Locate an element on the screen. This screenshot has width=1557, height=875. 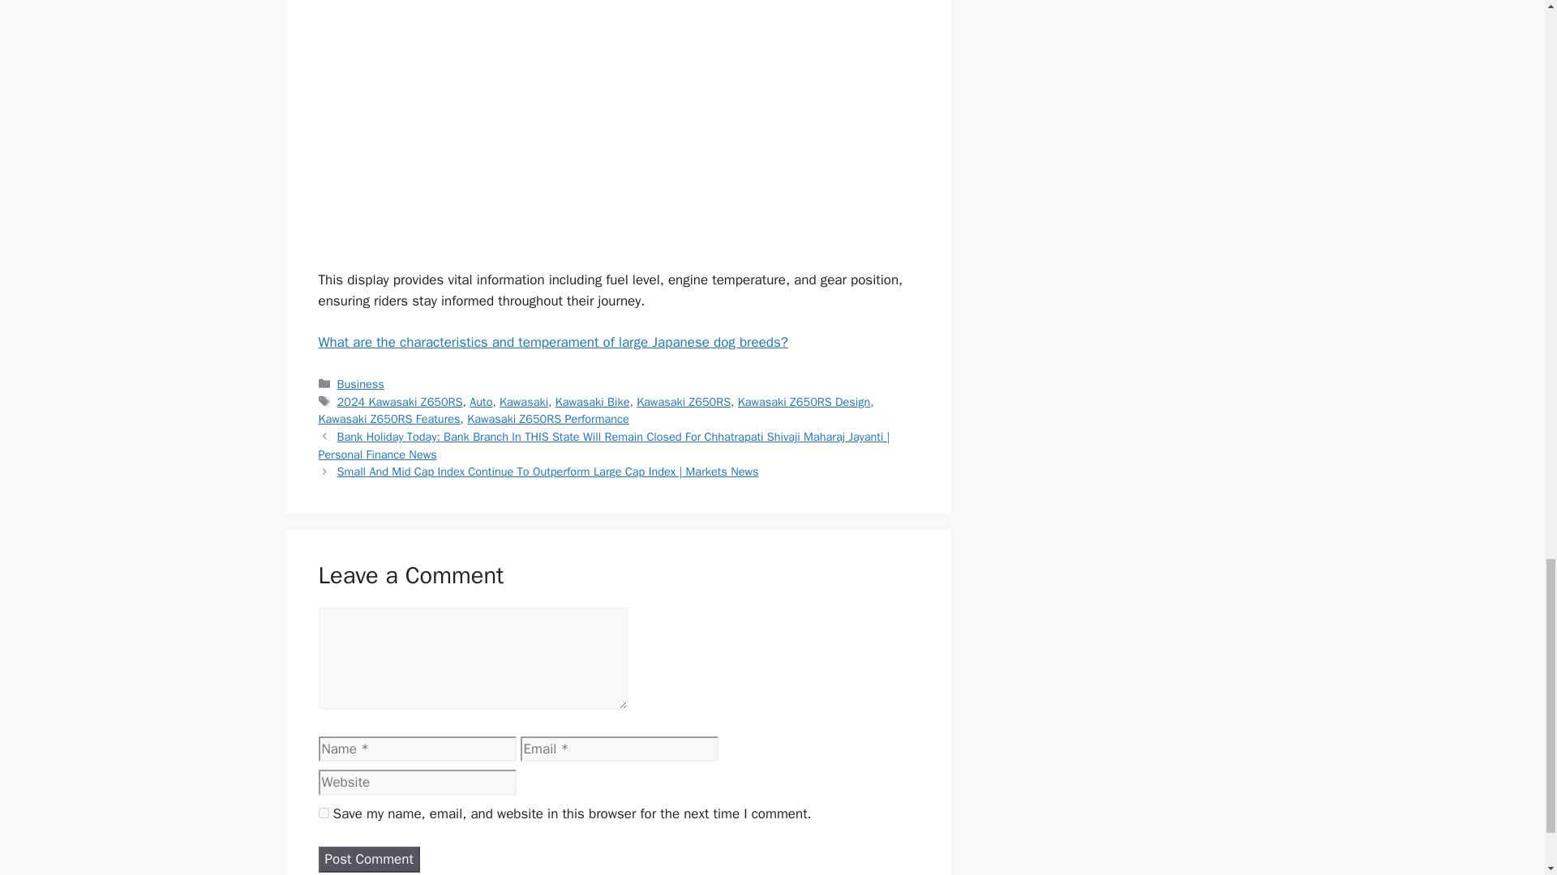
Post Comment is located at coordinates (368, 859).